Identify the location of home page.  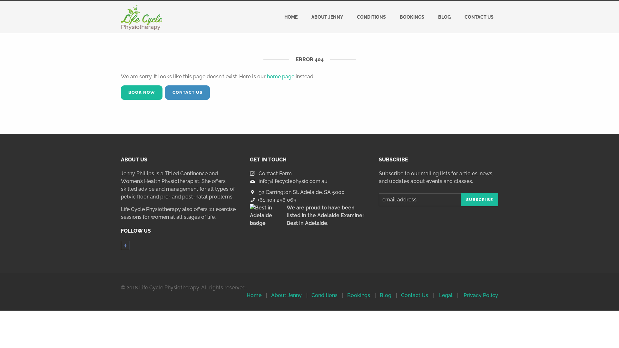
(280, 77).